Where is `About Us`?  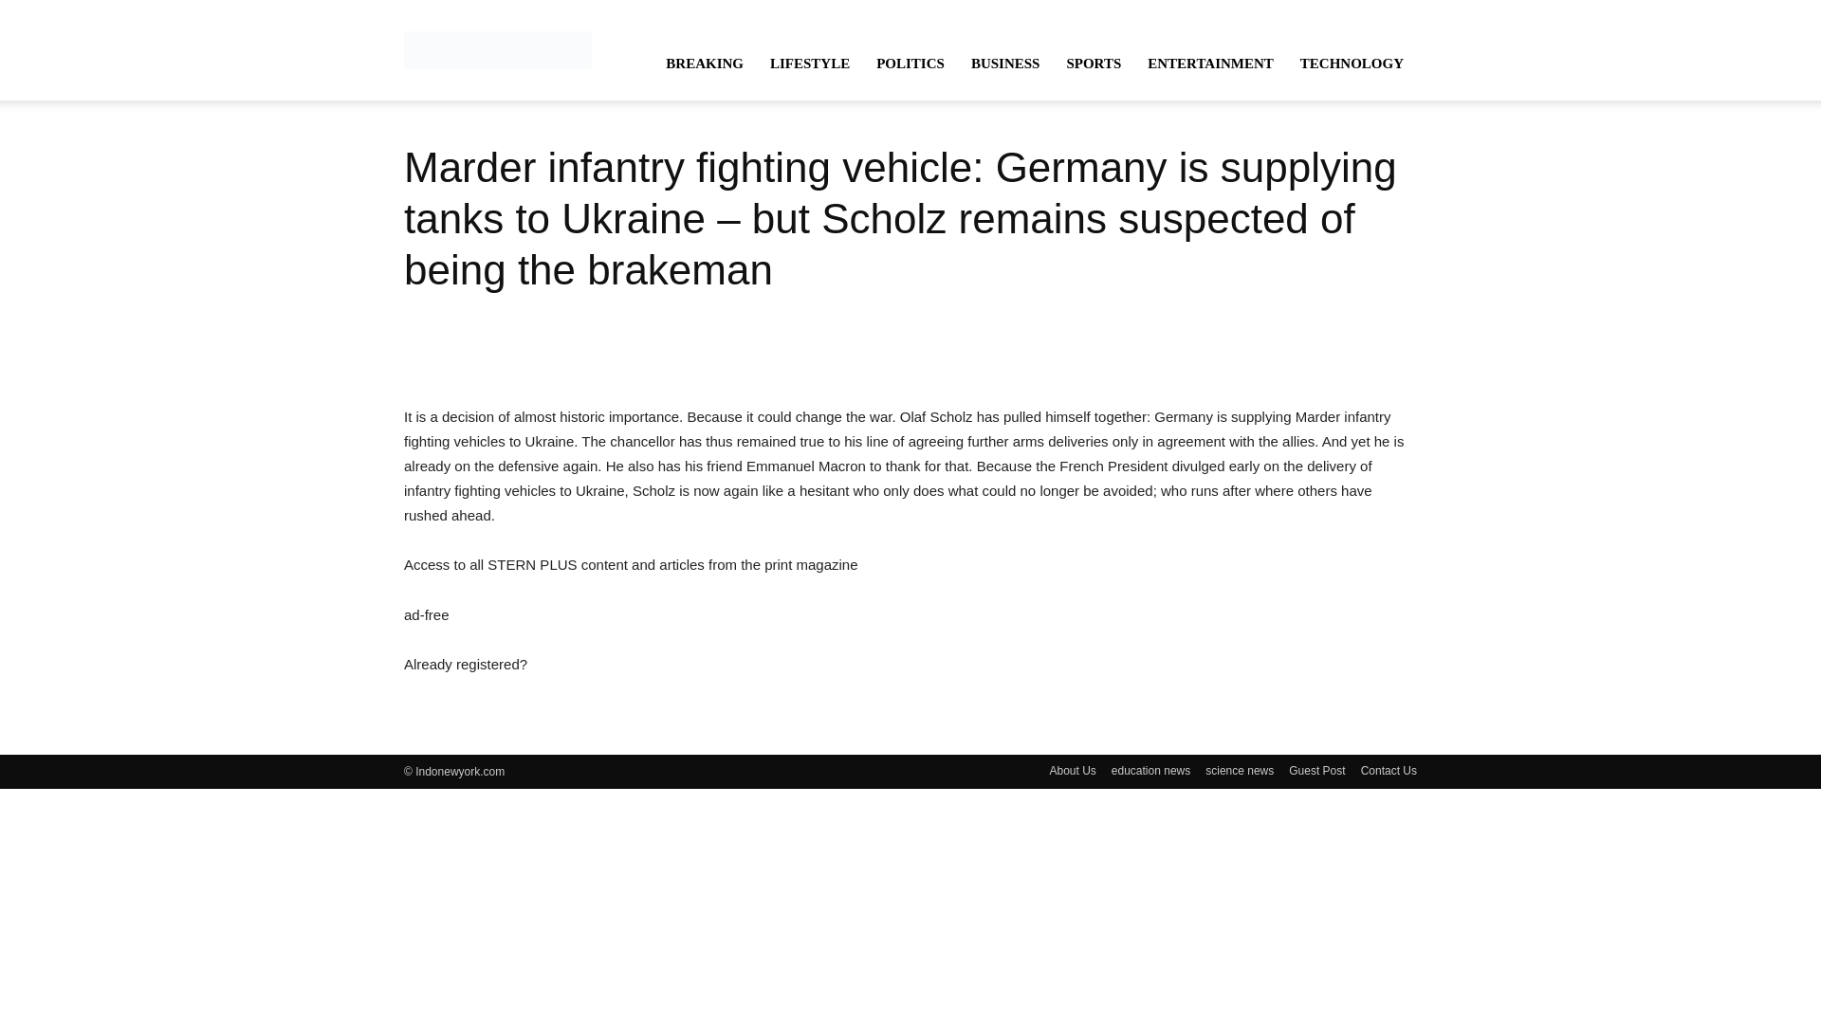 About Us is located at coordinates (1072, 770).